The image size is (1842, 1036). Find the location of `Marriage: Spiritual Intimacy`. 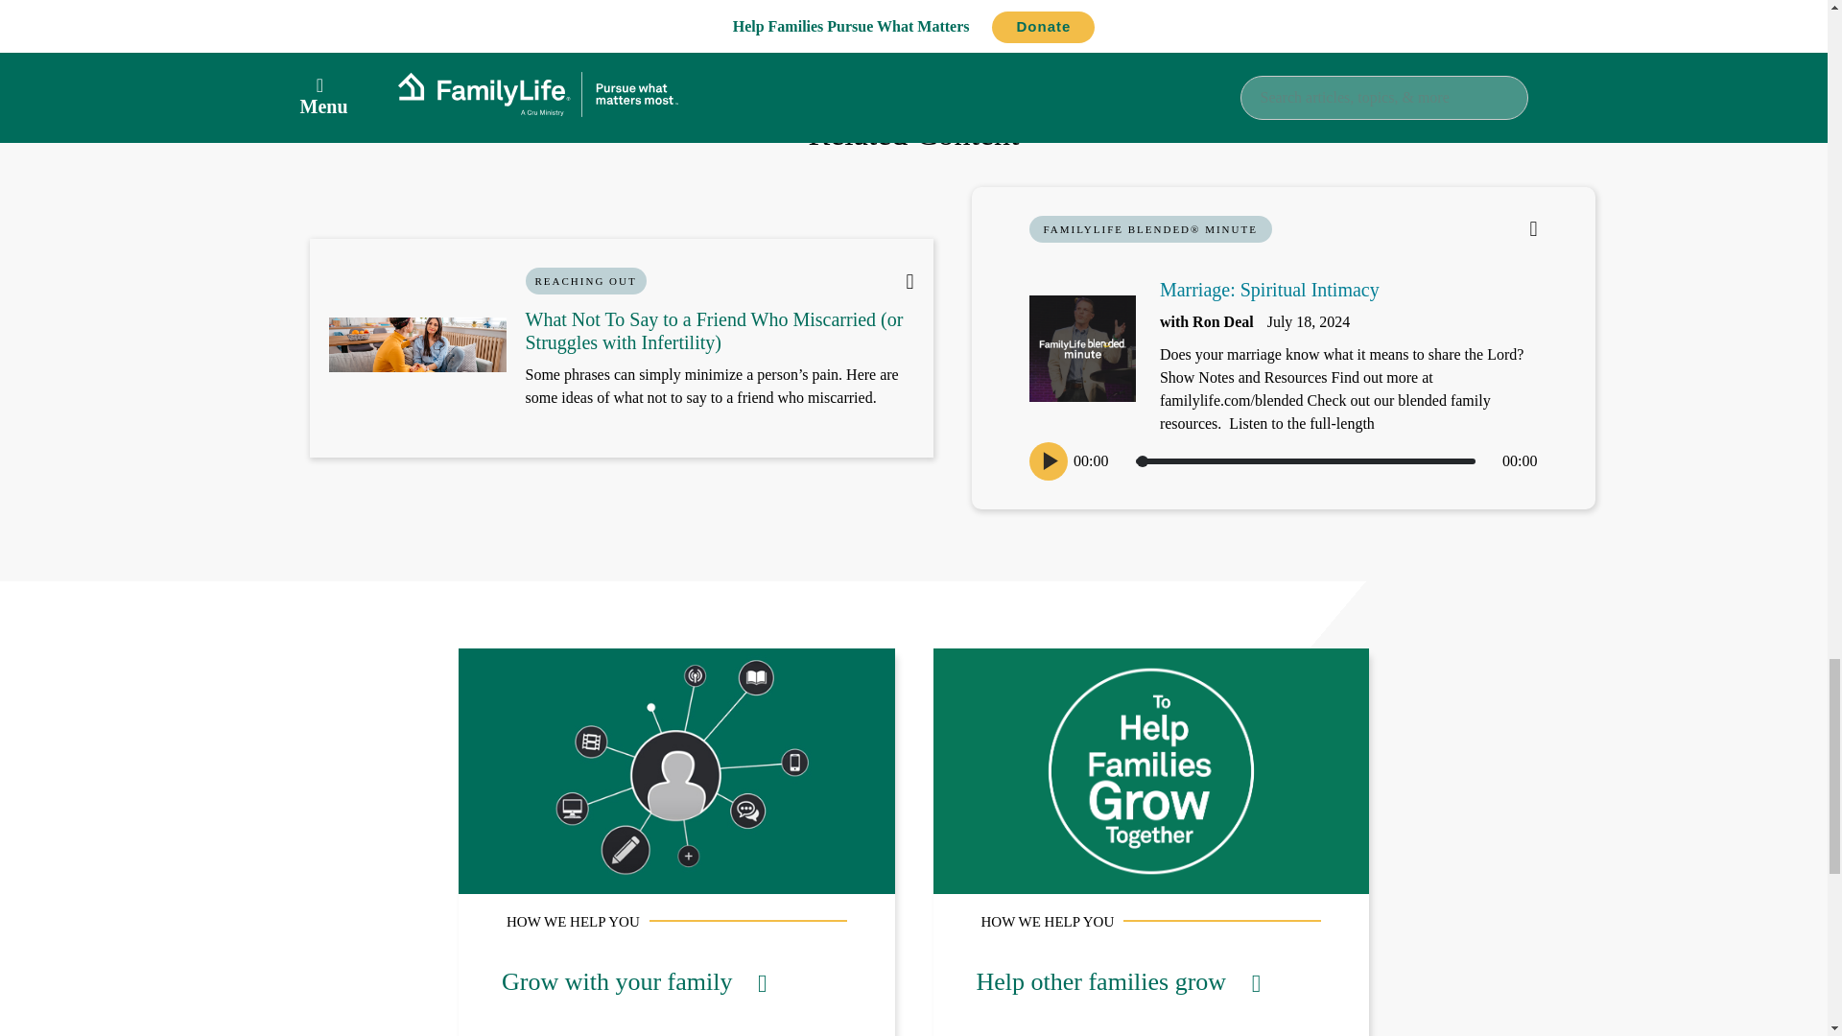

Marriage: Spiritual Intimacy is located at coordinates (1270, 290).